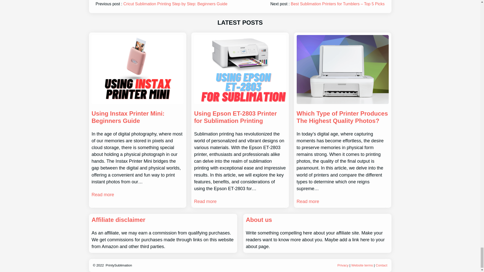 The image size is (484, 272). What do you see at coordinates (205, 201) in the screenshot?
I see `Read more` at bounding box center [205, 201].